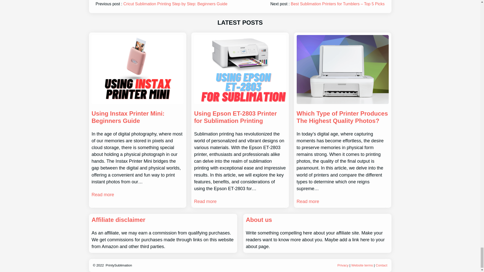 The image size is (484, 272). What do you see at coordinates (205, 201) in the screenshot?
I see `Read more` at bounding box center [205, 201].